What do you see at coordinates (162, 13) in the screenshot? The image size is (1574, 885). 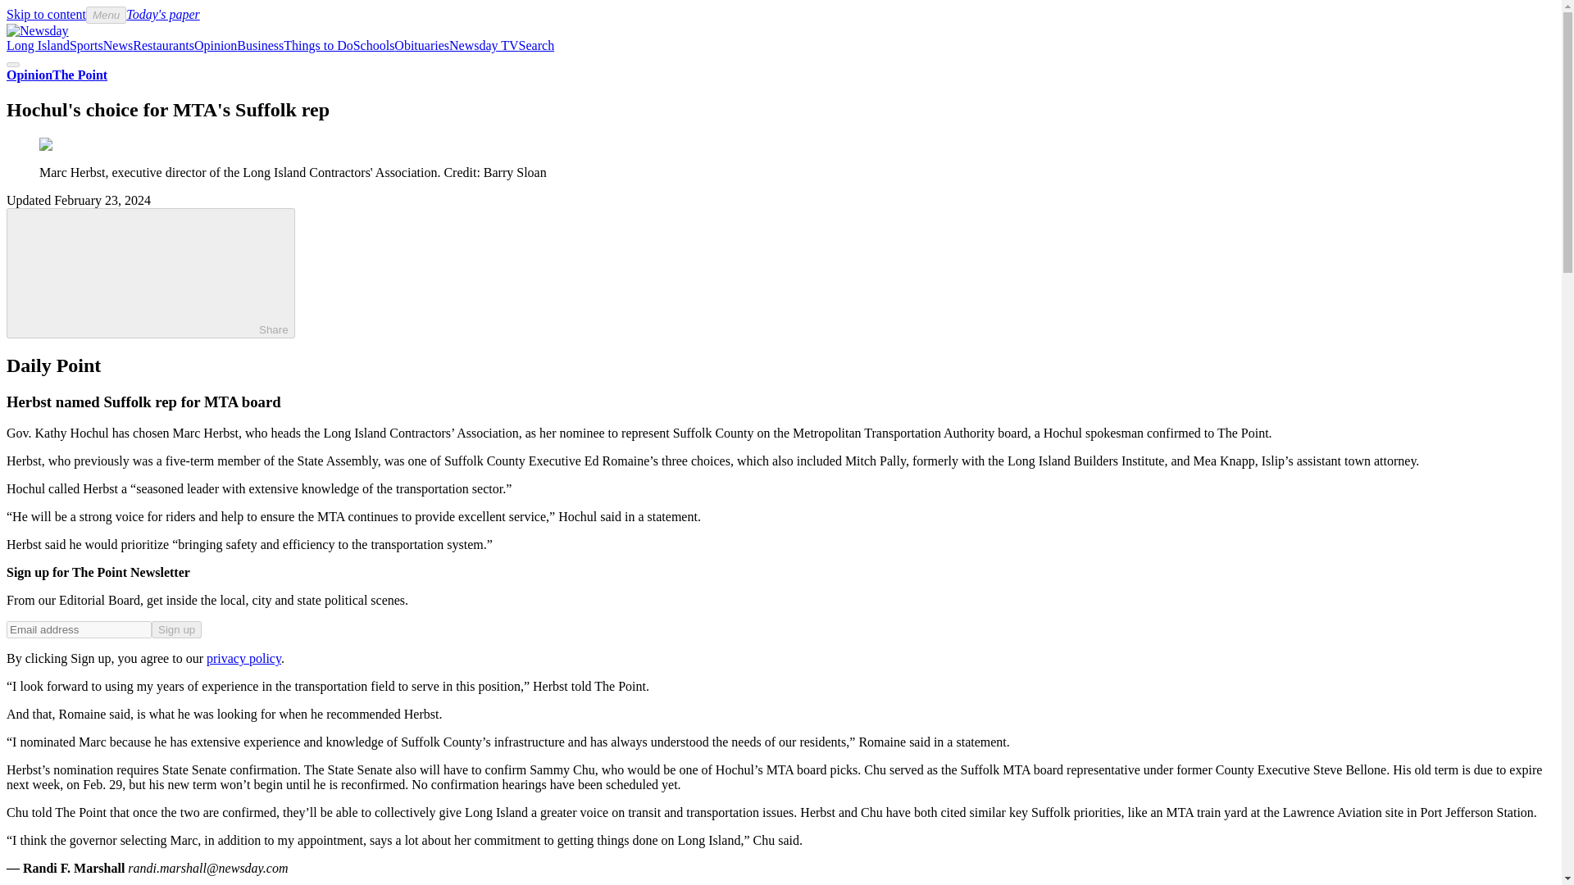 I see `Today's paper` at bounding box center [162, 13].